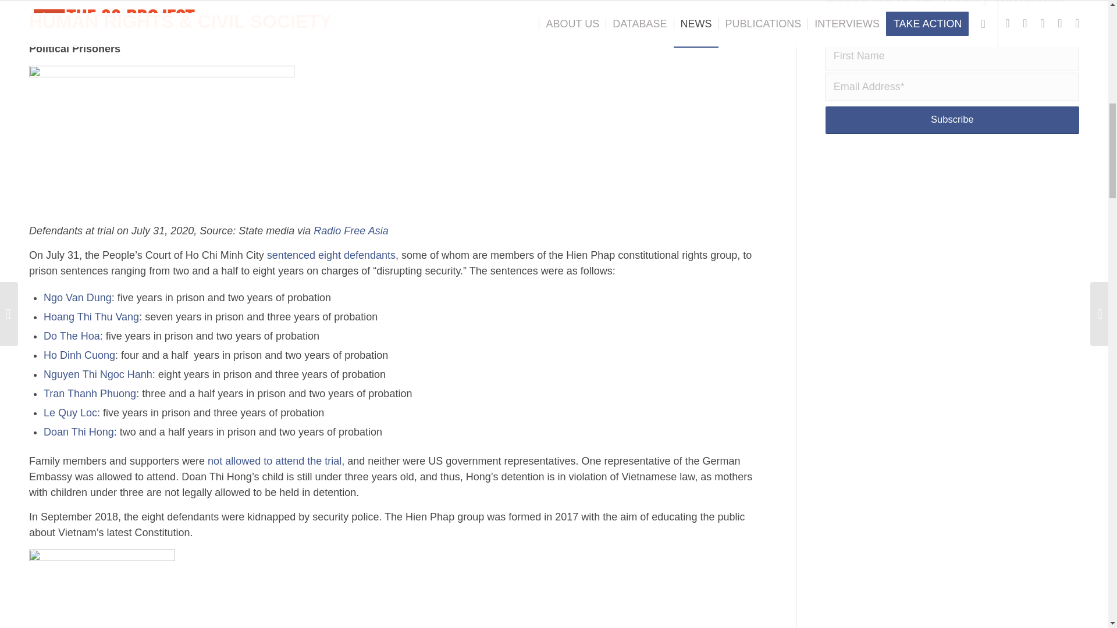 The height and width of the screenshot is (628, 1117). Describe the element at coordinates (77, 298) in the screenshot. I see `Ngo Van Dung` at that location.